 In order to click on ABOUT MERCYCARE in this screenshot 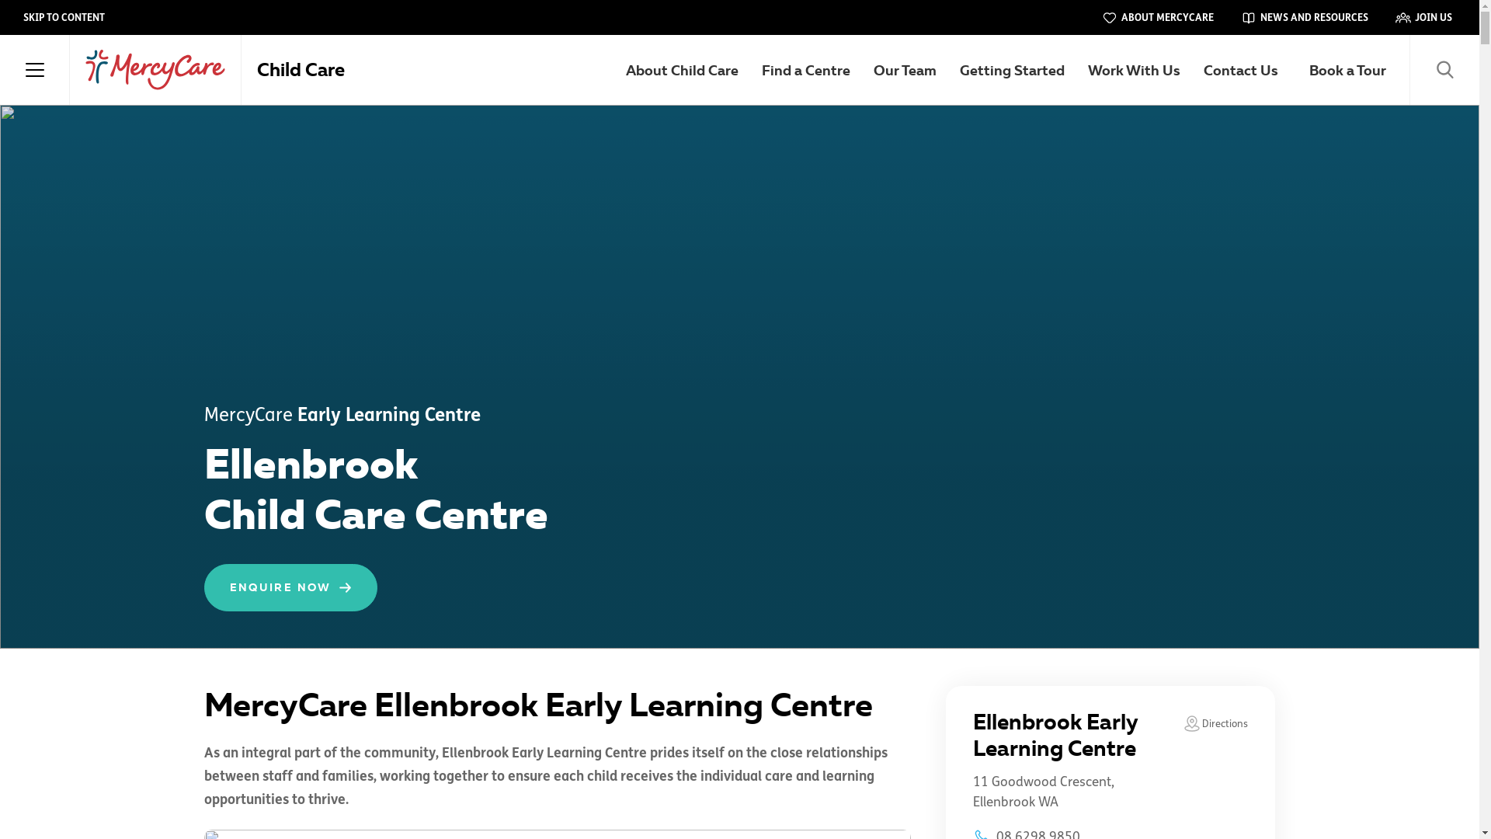, I will do `click(1158, 17)`.